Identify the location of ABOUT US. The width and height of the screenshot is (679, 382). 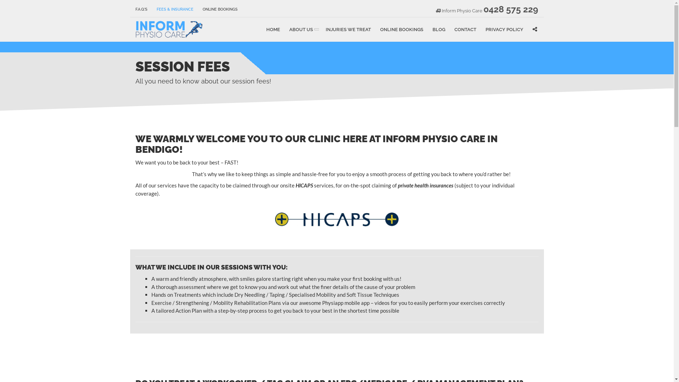
(303, 30).